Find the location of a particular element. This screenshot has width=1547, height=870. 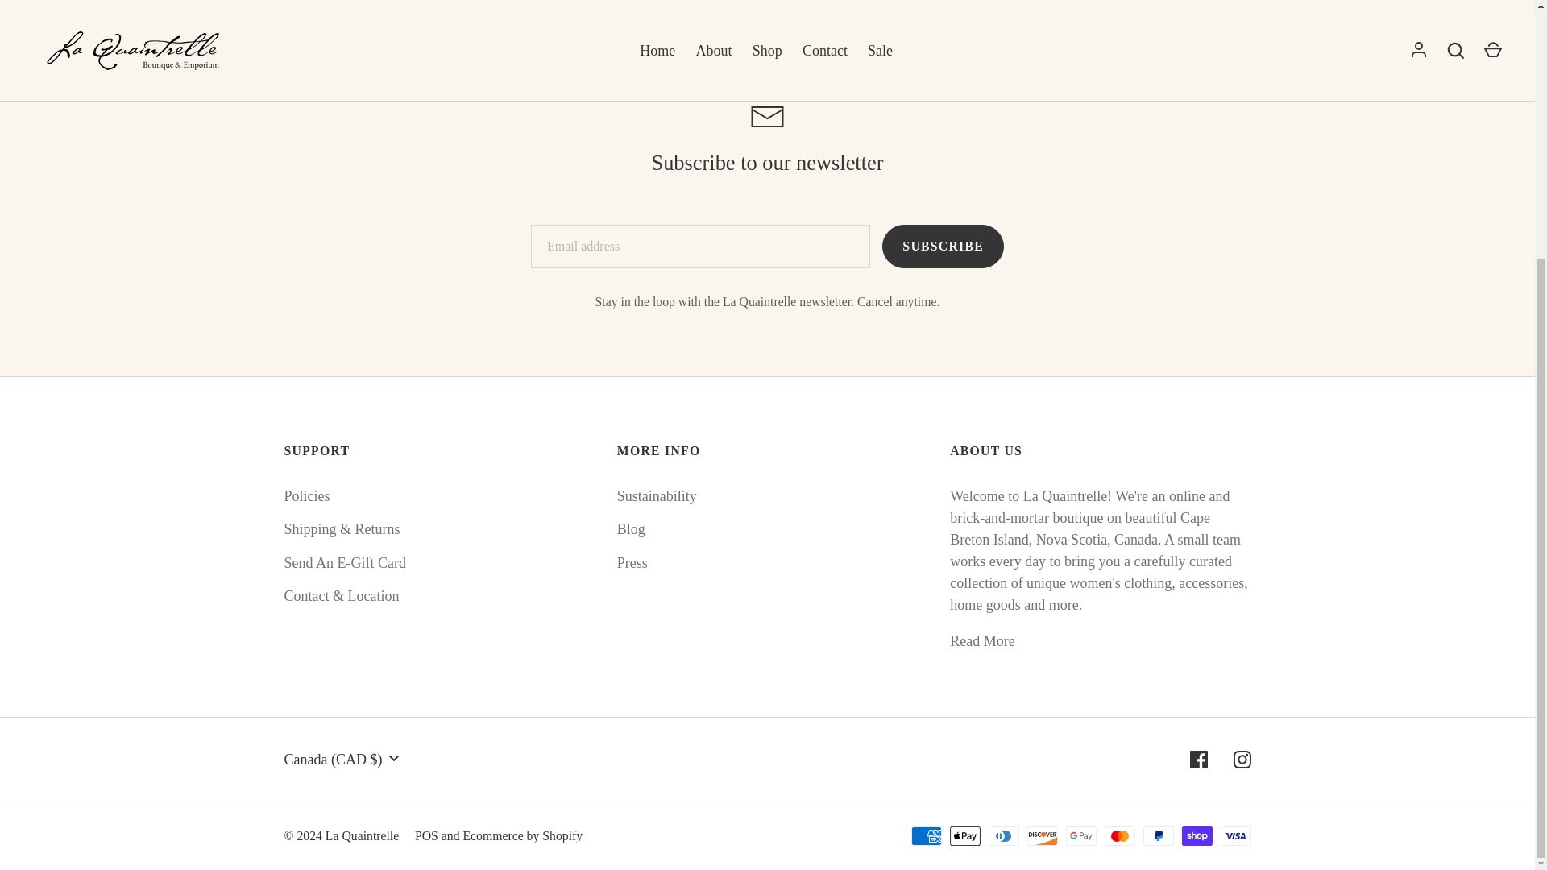

Email is located at coordinates (767, 116).